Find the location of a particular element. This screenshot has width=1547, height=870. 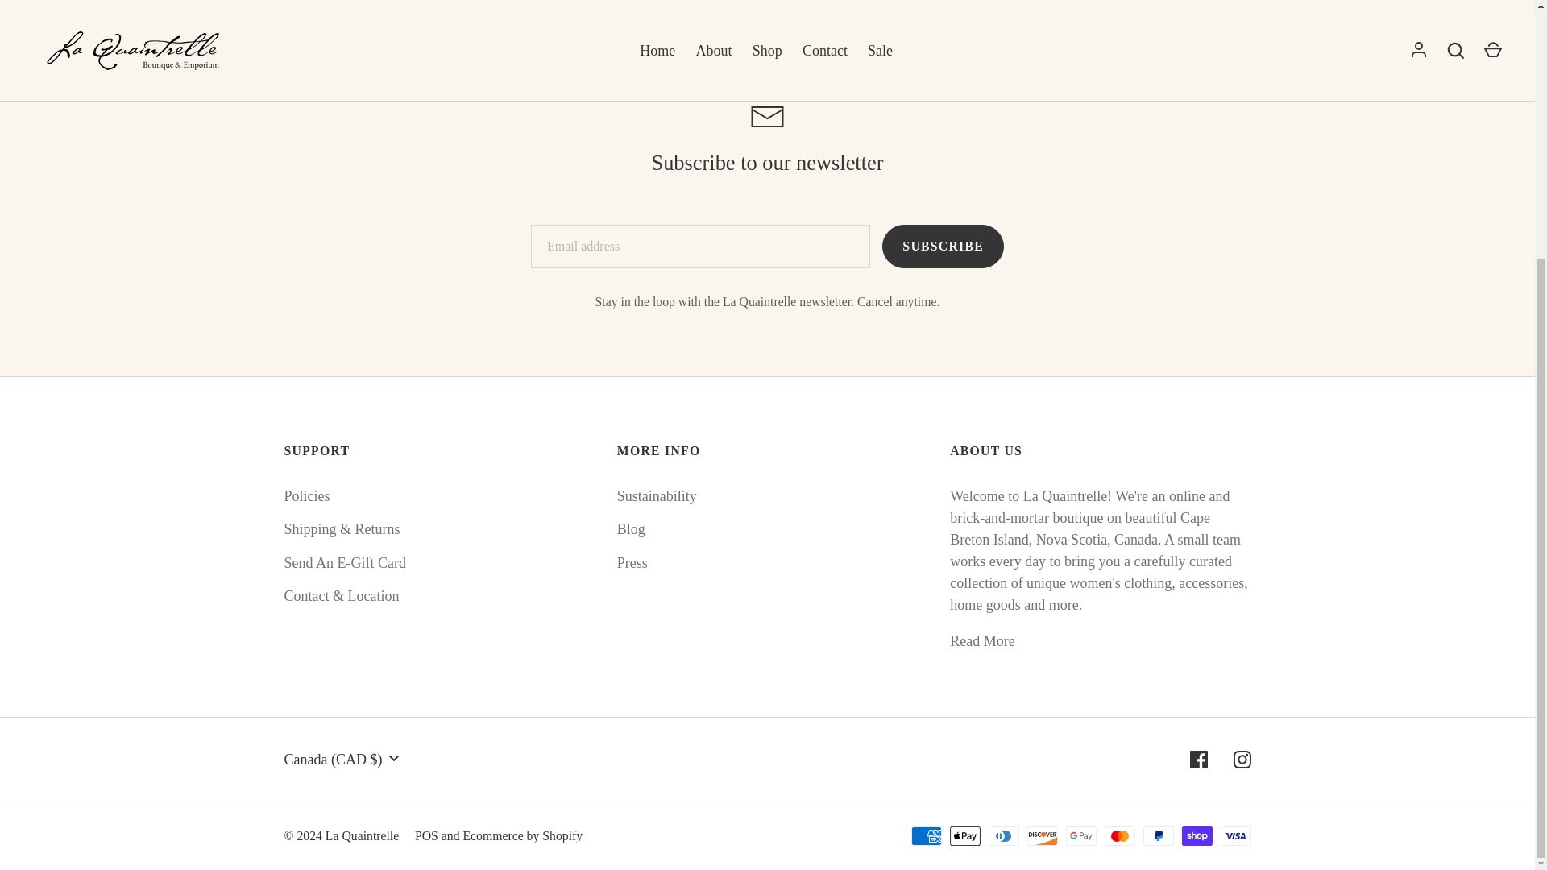

Email is located at coordinates (767, 116).